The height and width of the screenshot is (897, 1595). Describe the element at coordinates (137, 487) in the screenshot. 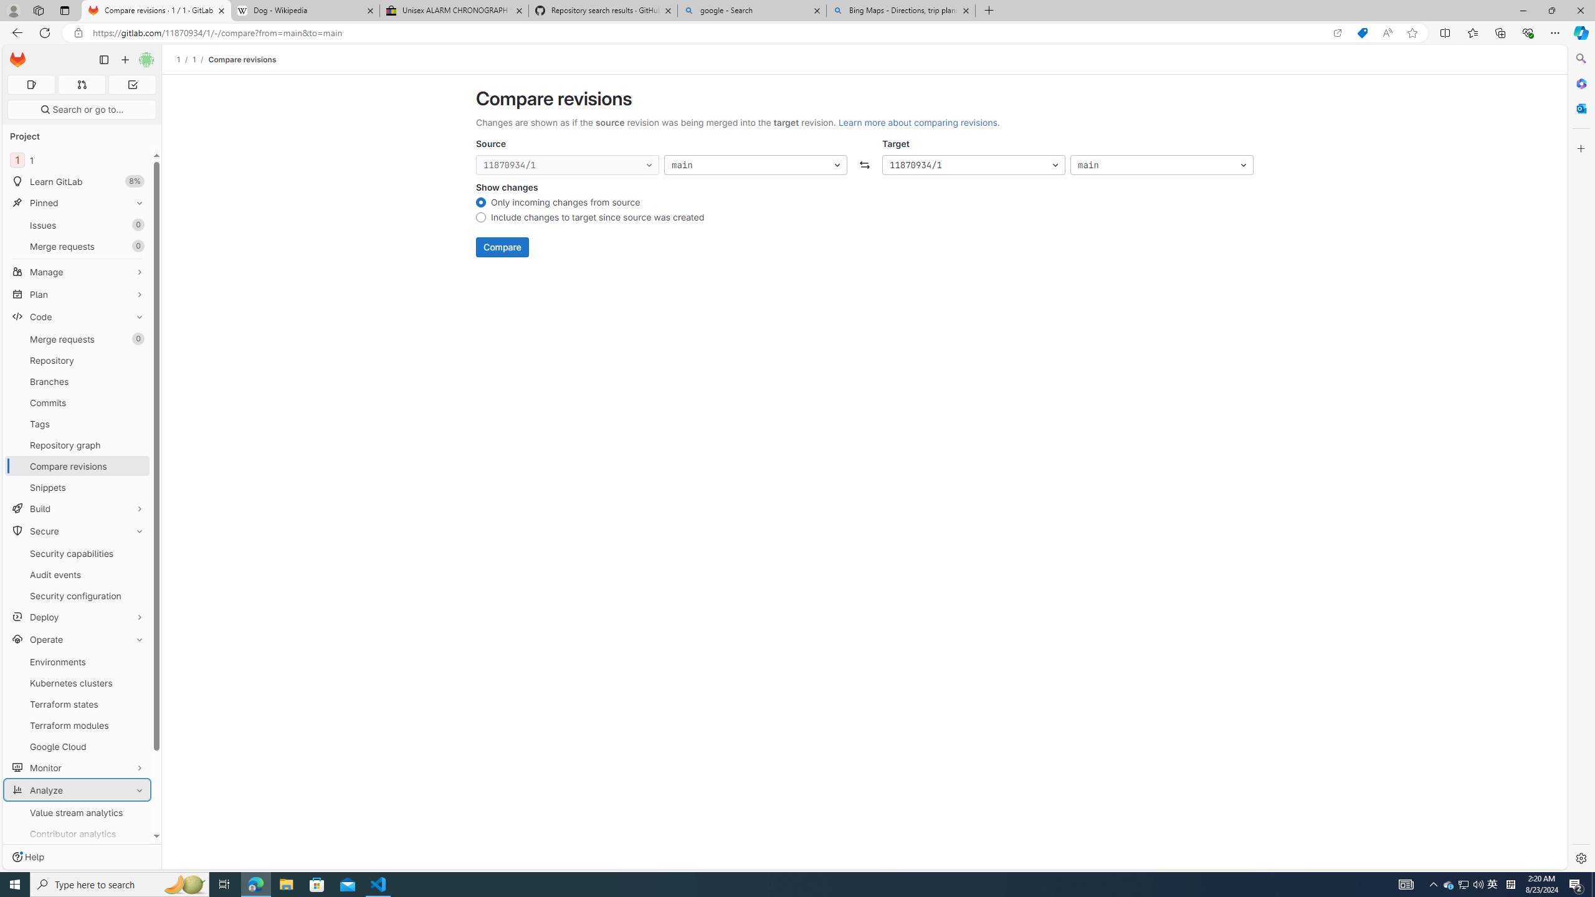

I see `Pin Snippets` at that location.